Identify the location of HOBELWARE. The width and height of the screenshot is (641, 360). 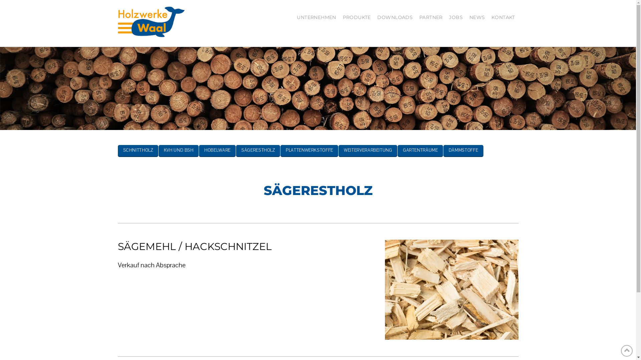
(217, 151).